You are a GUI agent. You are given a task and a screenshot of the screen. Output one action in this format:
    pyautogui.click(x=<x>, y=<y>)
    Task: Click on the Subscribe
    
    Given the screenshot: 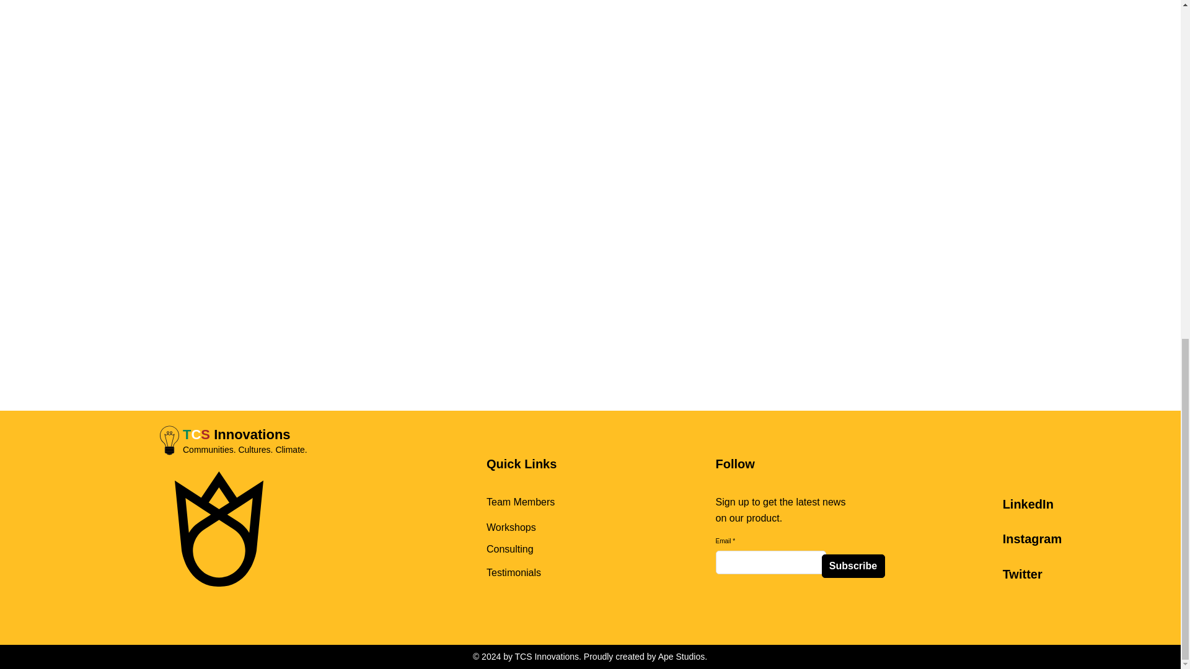 What is the action you would take?
    pyautogui.click(x=853, y=566)
    